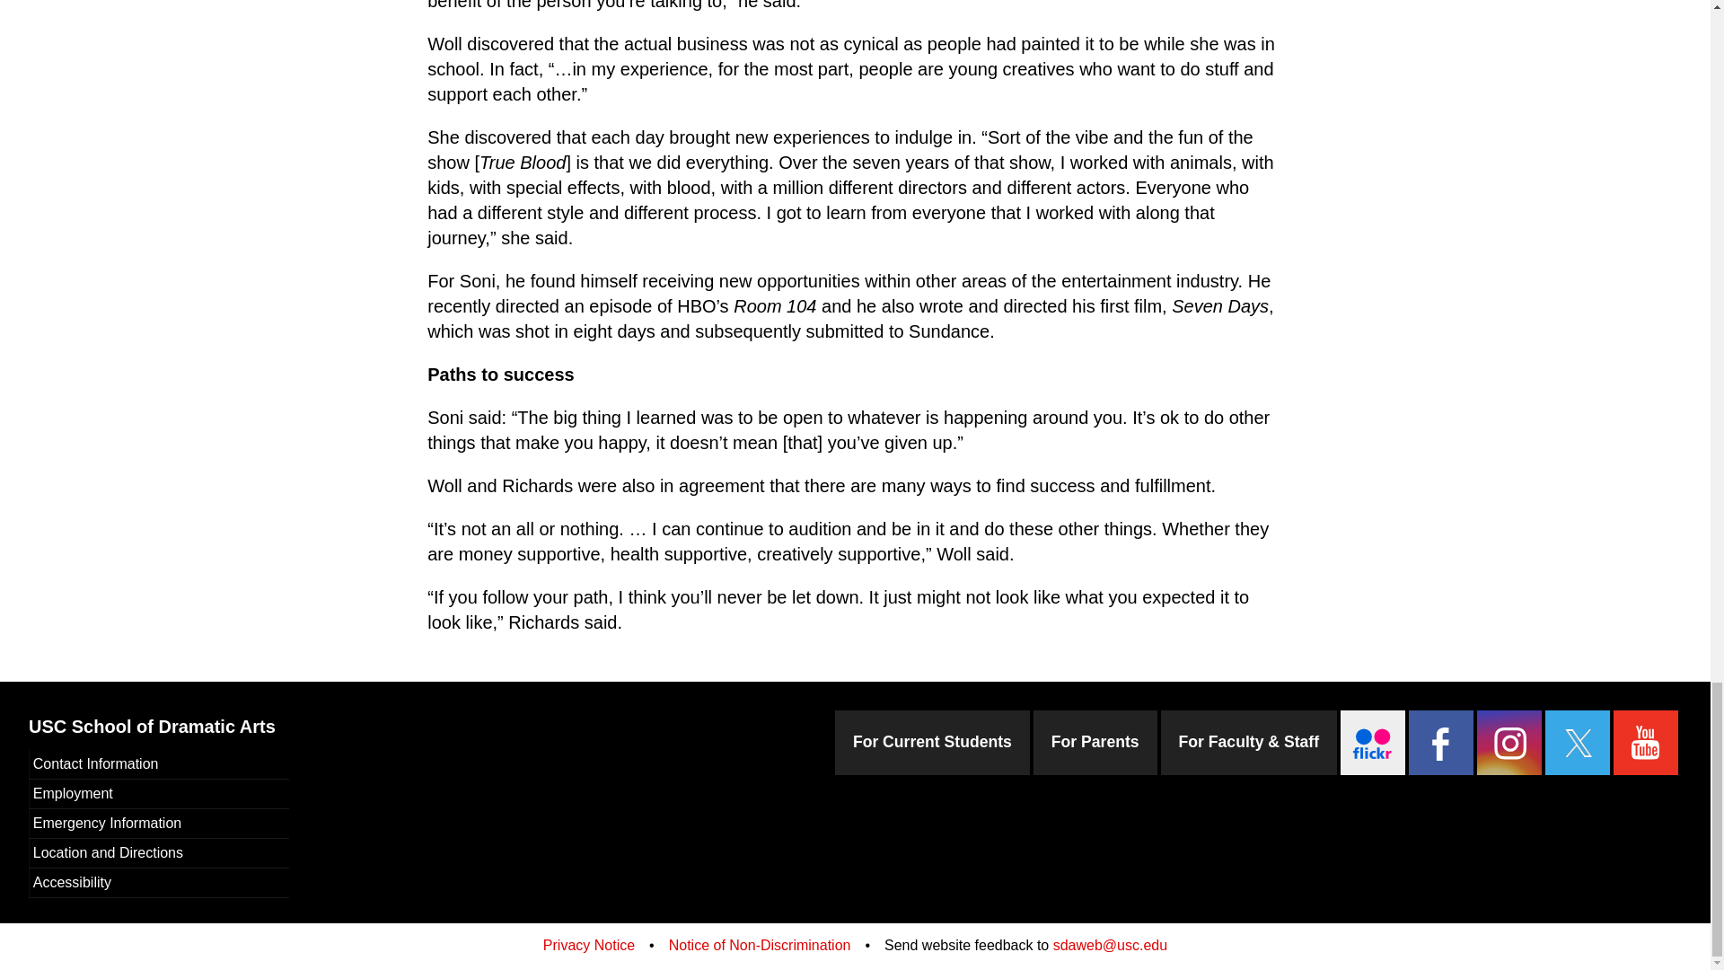  Describe the element at coordinates (159, 883) in the screenshot. I see `Accessibility` at that location.